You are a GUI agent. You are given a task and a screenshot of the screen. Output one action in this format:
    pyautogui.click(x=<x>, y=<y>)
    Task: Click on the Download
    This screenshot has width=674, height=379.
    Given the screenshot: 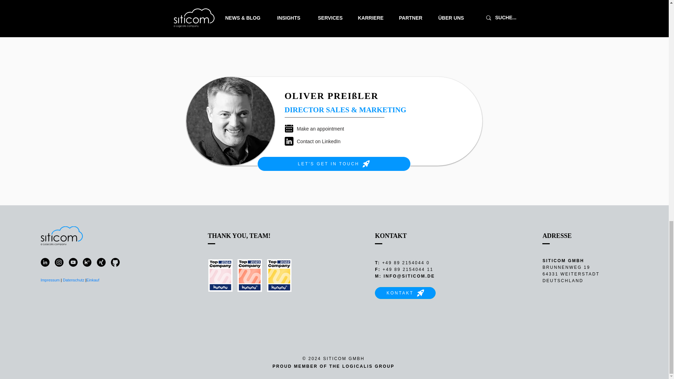 What is the action you would take?
    pyautogui.click(x=400, y=20)
    